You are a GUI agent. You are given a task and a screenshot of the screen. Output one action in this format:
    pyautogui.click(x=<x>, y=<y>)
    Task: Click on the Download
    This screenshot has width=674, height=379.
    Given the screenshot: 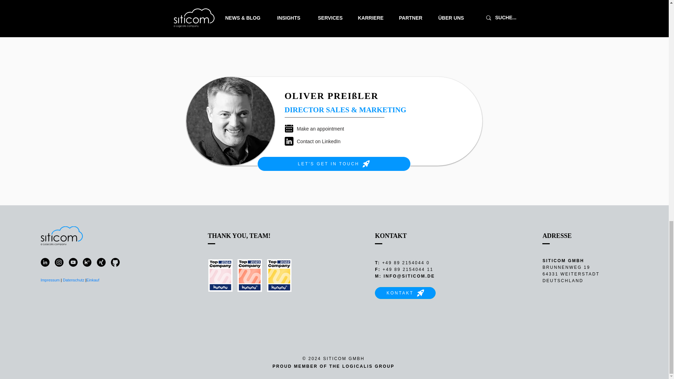 What is the action you would take?
    pyautogui.click(x=400, y=20)
    